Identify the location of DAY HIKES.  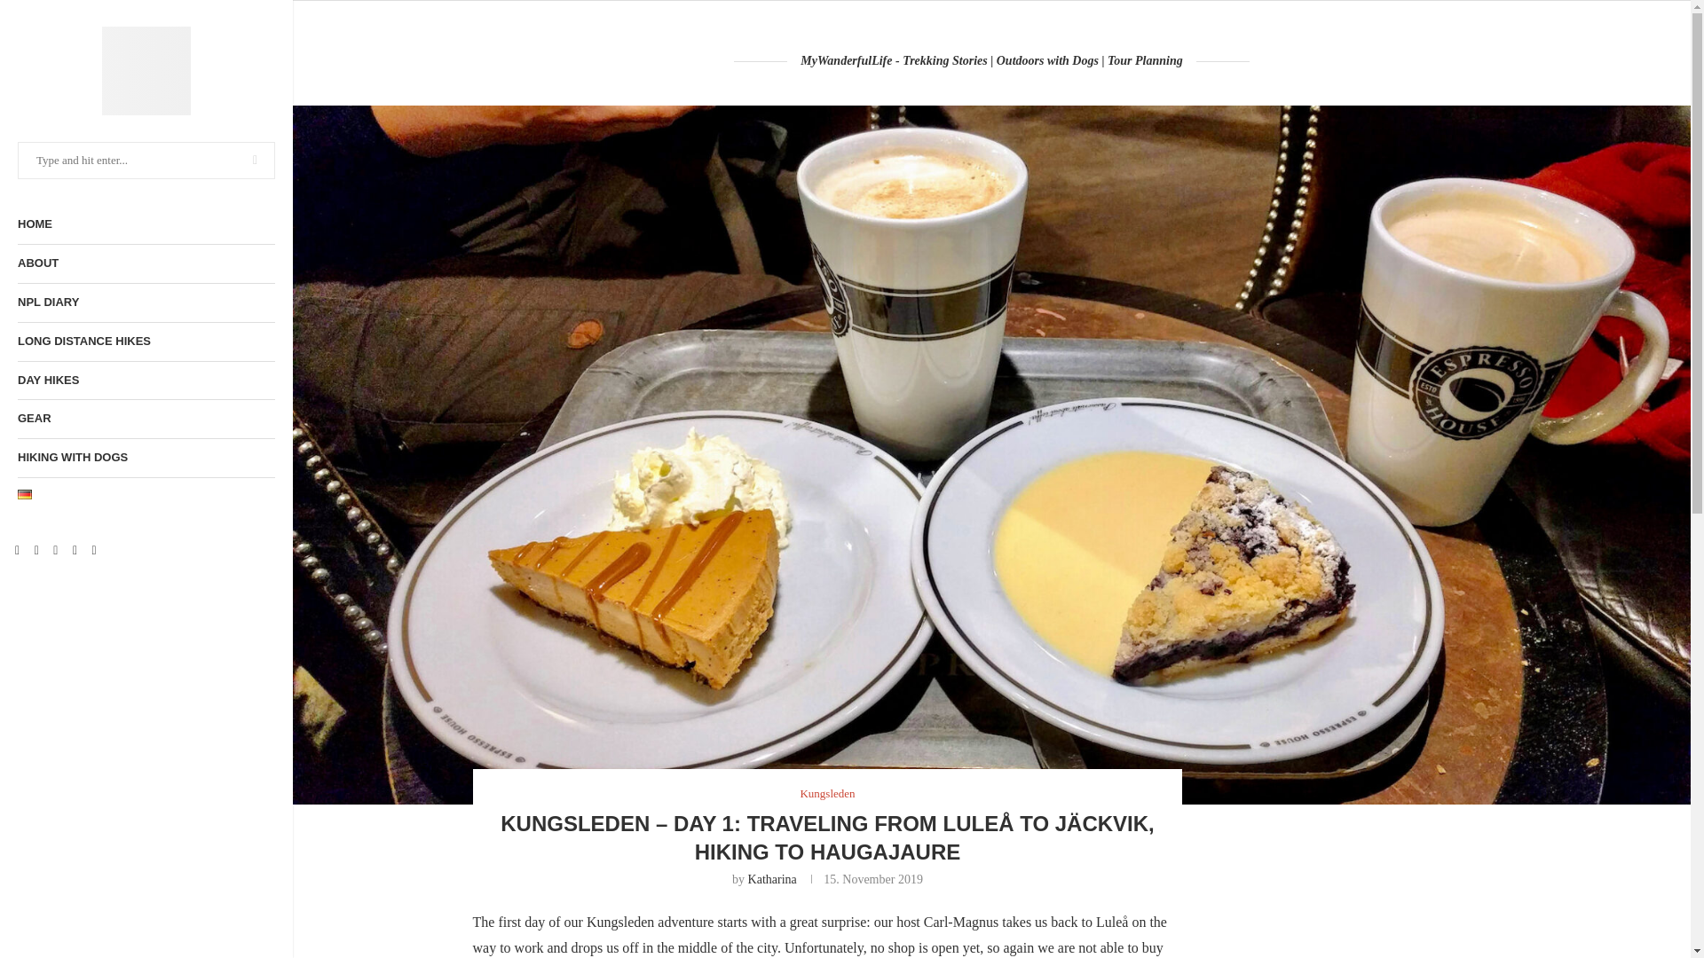
(146, 381).